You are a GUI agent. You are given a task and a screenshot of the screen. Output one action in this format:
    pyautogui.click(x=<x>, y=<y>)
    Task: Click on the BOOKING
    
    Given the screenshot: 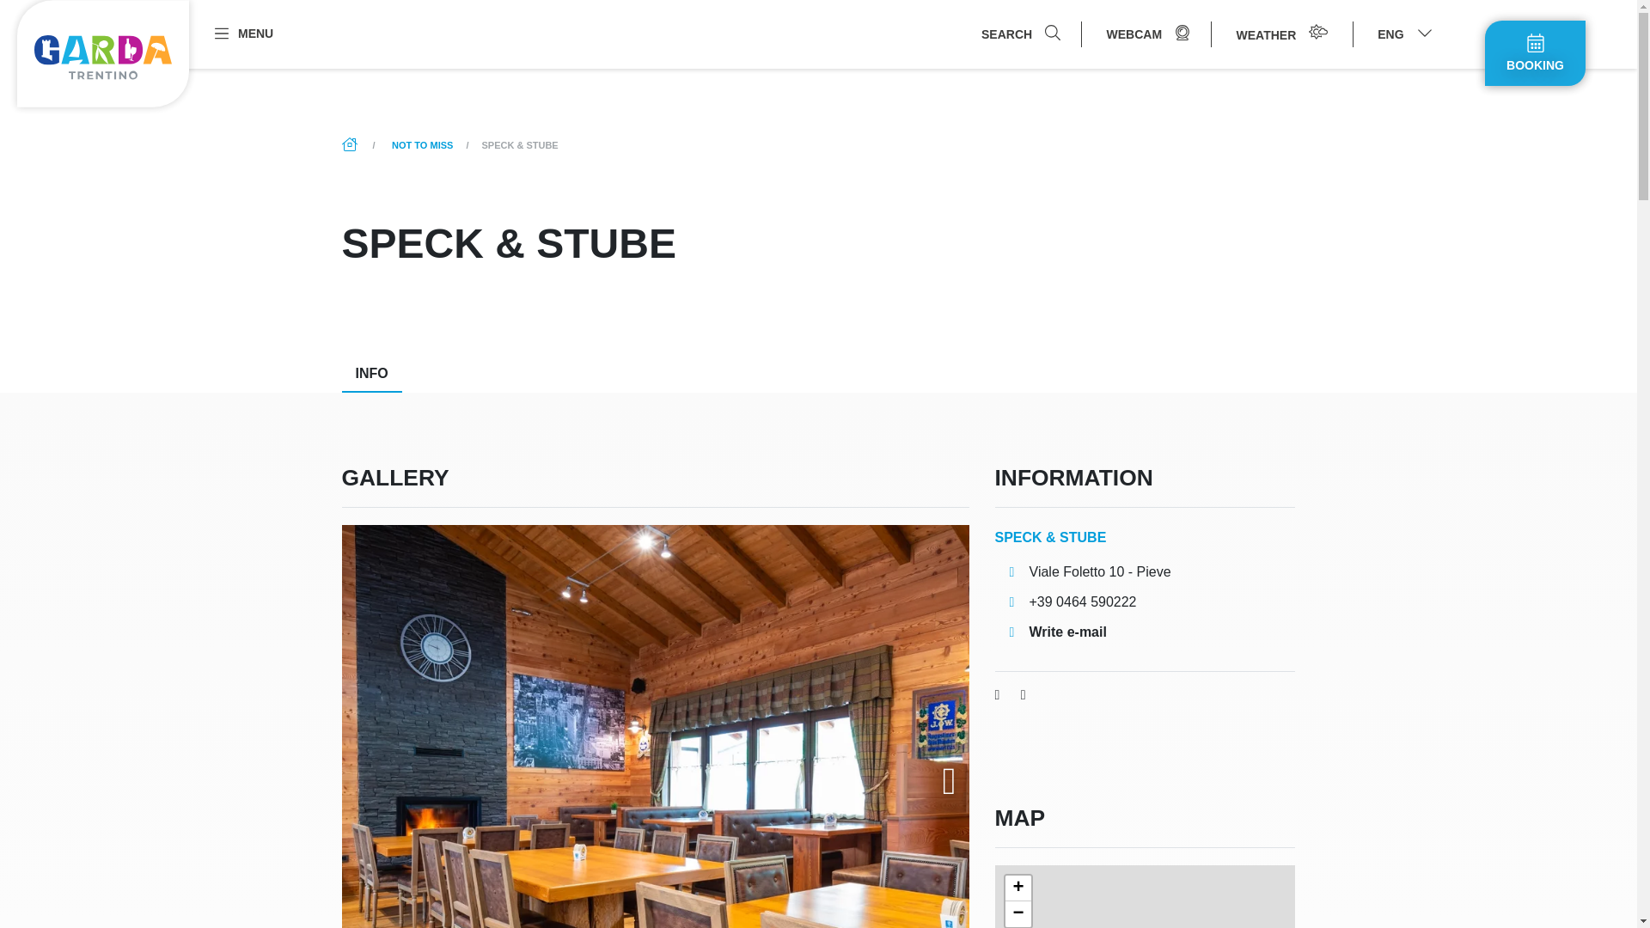 What is the action you would take?
    pyautogui.click(x=1535, y=53)
    